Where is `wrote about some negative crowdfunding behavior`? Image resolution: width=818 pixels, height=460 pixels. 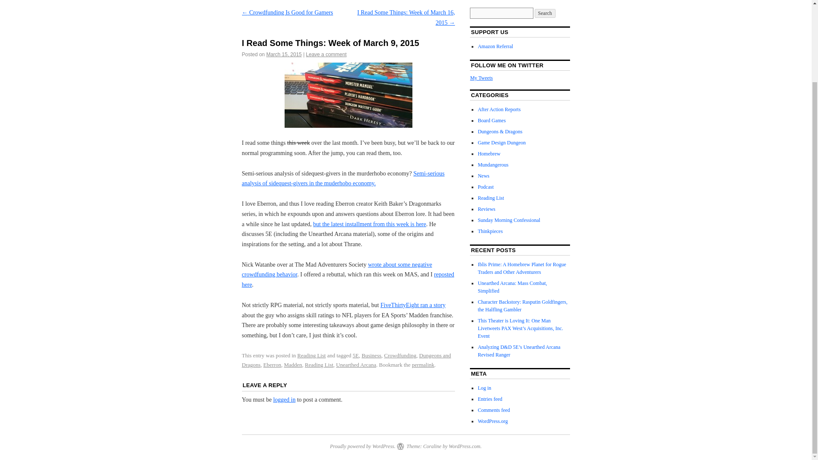
wrote about some negative crowdfunding behavior is located at coordinates (337, 270).